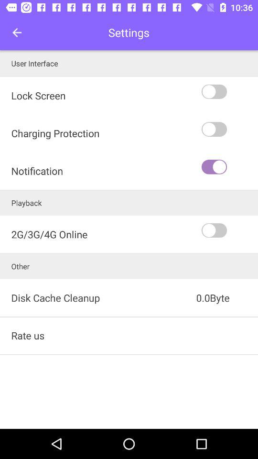  I want to click on open the icon next to charging protection item, so click(229, 167).